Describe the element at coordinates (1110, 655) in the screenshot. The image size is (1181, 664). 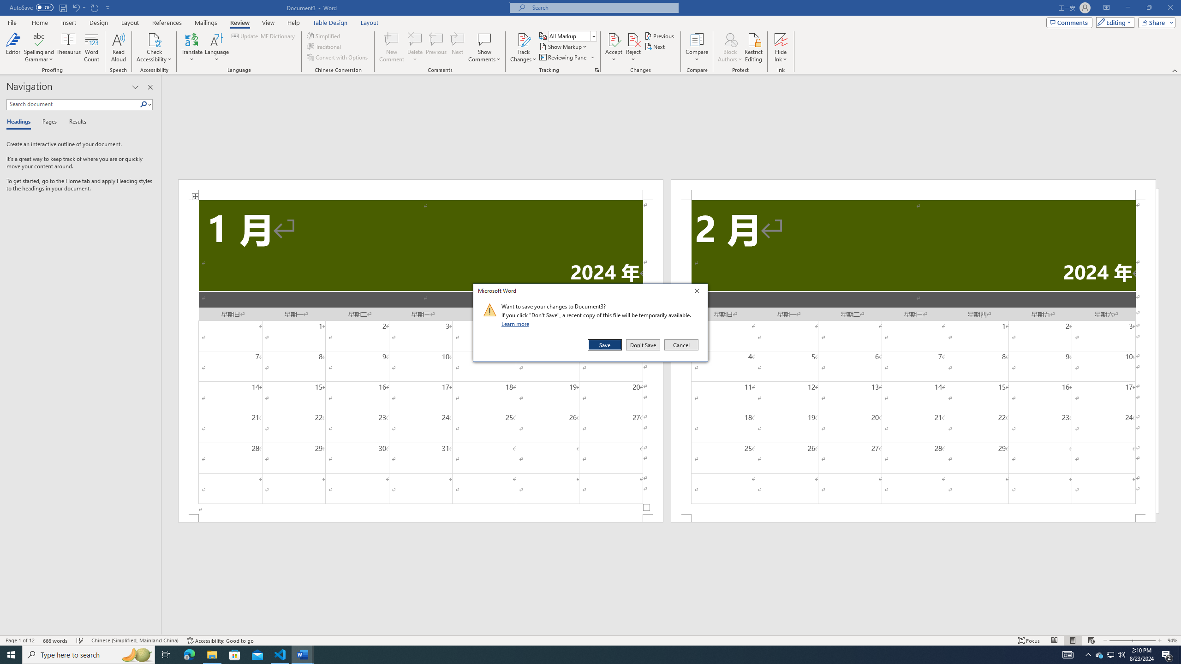
I see `User Promoted Notification Area` at that location.